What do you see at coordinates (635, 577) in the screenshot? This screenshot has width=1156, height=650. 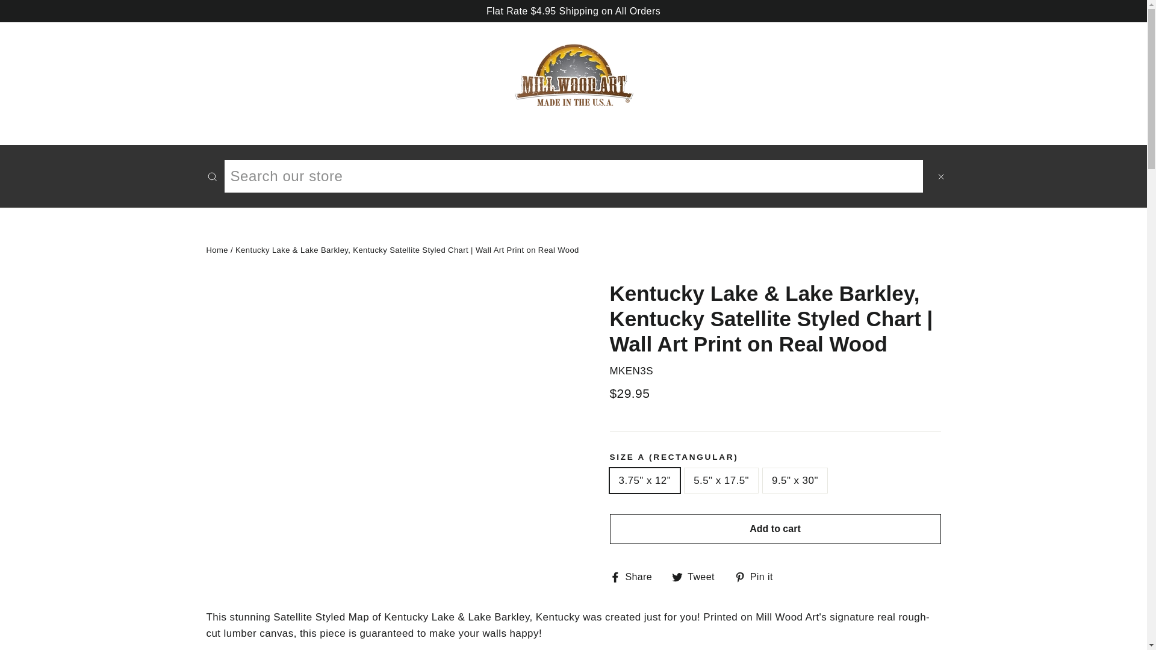 I see `Home` at bounding box center [635, 577].